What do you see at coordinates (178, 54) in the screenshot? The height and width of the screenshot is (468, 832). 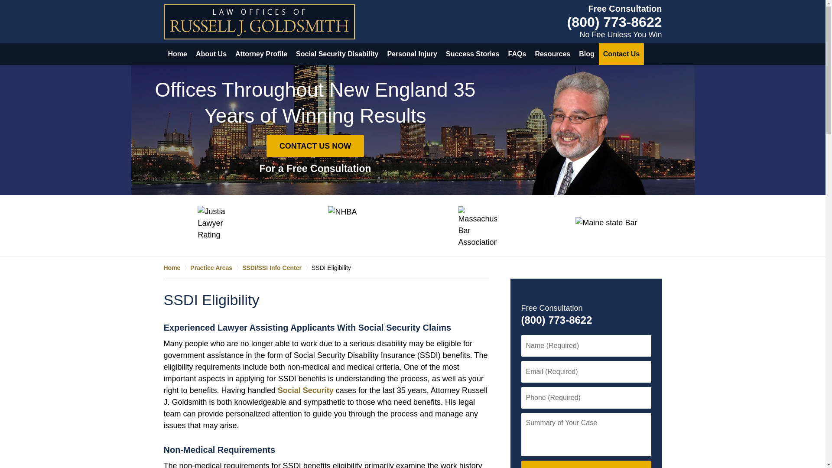 I see `Home` at bounding box center [178, 54].